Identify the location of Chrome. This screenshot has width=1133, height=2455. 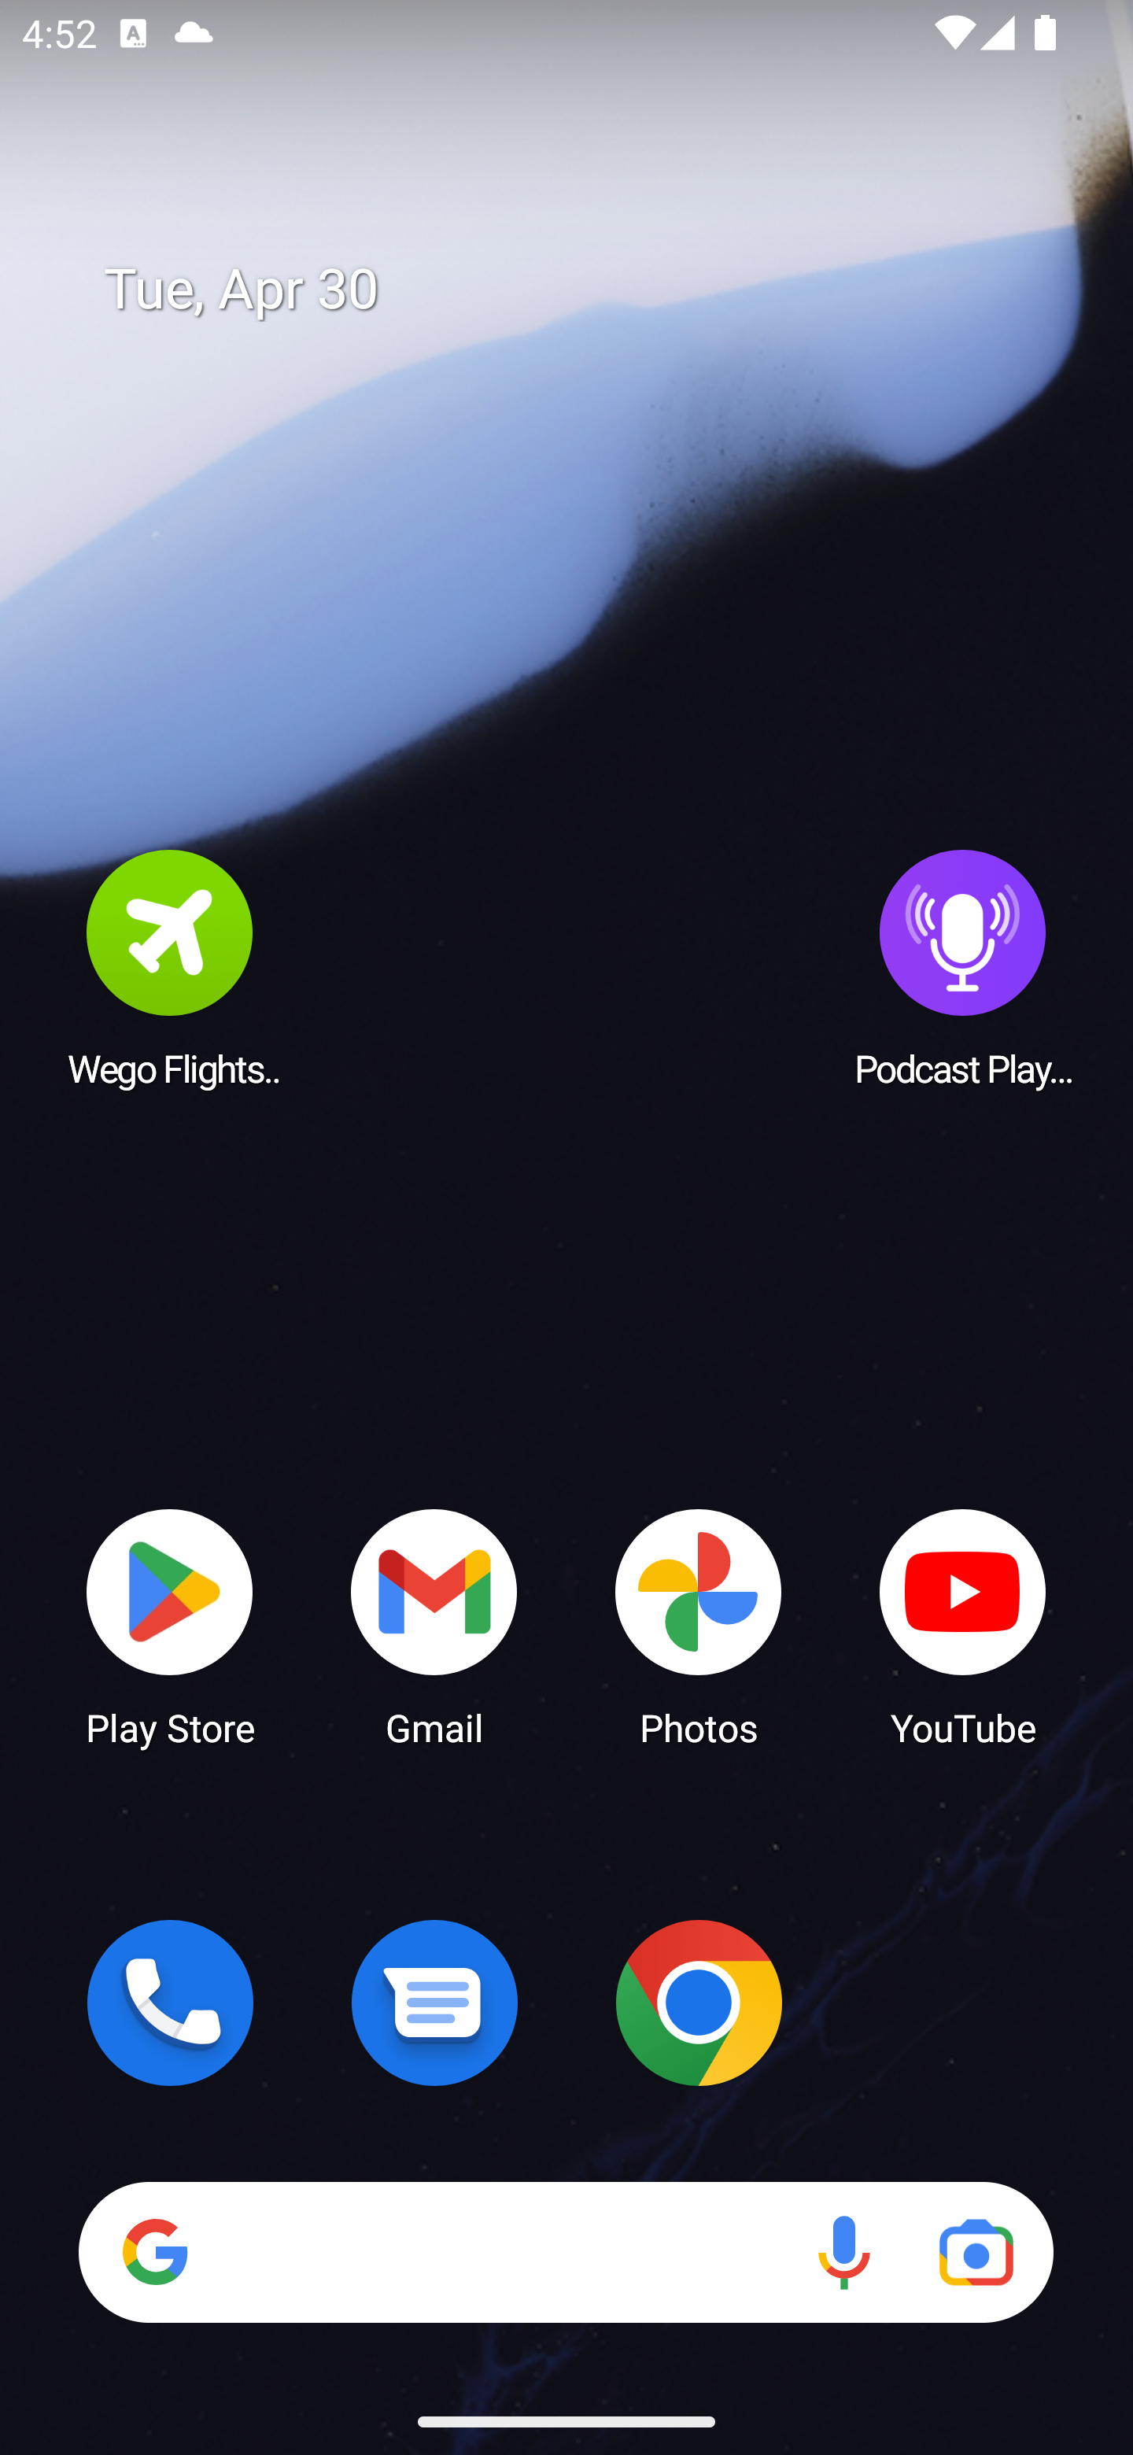
(699, 2003).